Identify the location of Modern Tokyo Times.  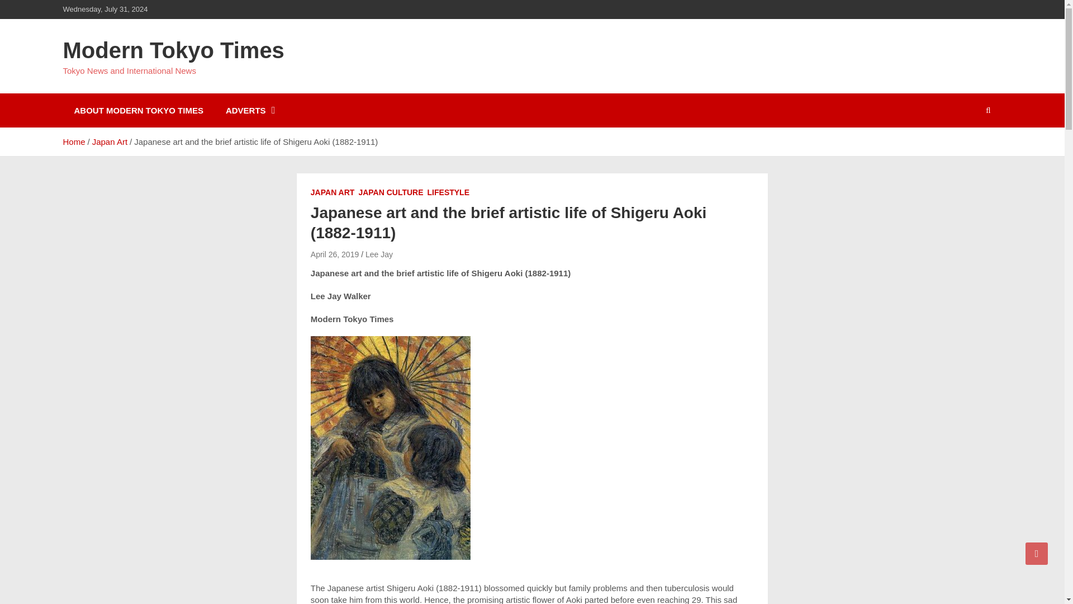
(173, 50).